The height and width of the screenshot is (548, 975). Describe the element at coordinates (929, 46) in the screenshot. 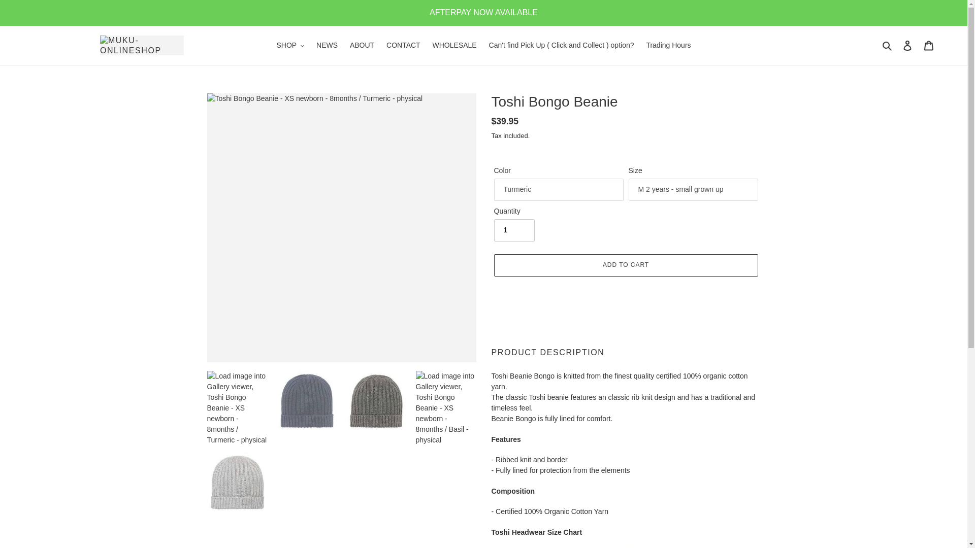

I see `Cart` at that location.